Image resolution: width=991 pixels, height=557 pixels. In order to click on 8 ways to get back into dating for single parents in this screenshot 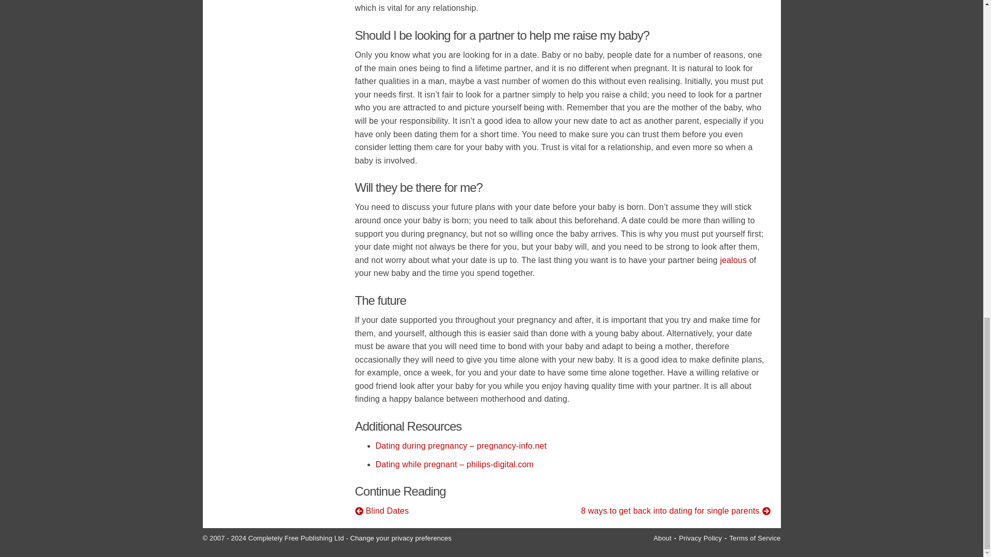, I will do `click(669, 511)`.